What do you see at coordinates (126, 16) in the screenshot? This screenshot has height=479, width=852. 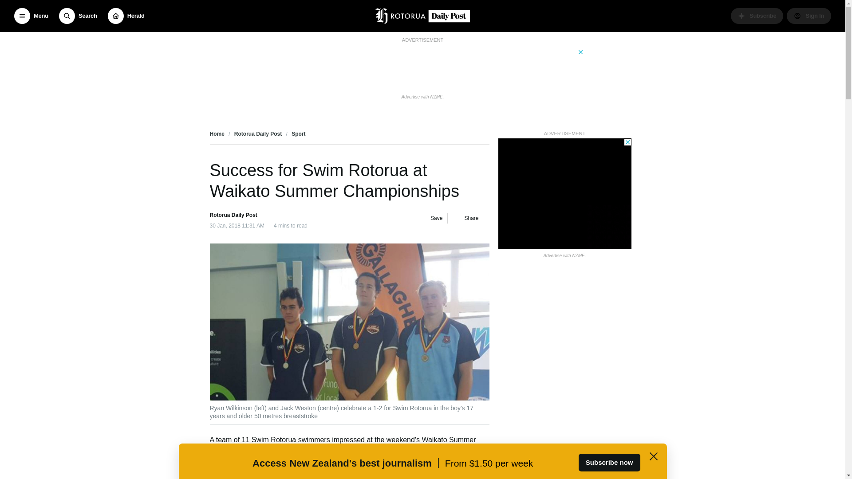 I see `Herald` at bounding box center [126, 16].